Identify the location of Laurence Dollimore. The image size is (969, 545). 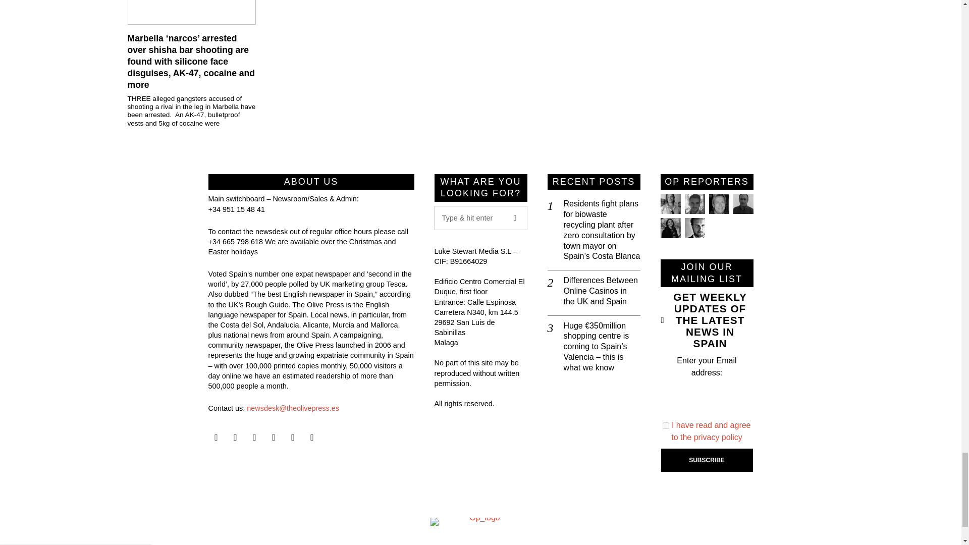
(694, 204).